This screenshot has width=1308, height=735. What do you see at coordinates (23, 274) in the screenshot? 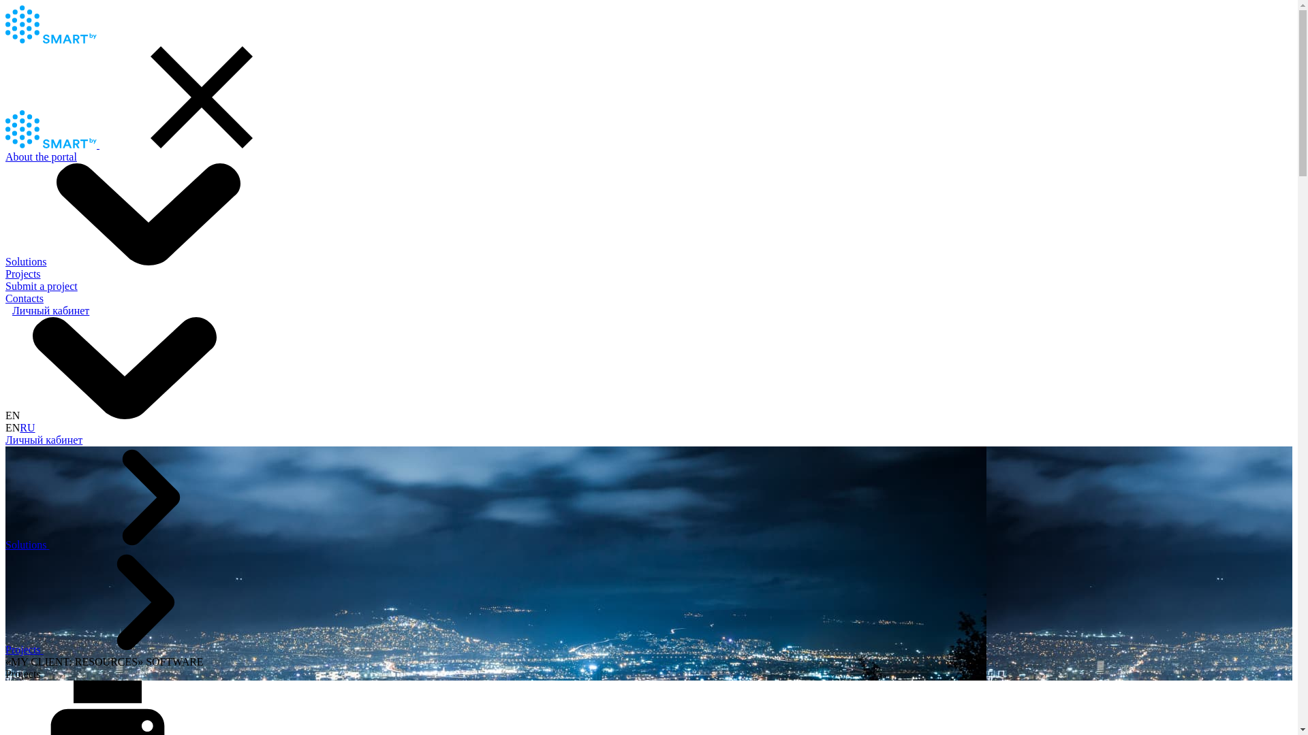
I see `Projects` at bounding box center [23, 274].